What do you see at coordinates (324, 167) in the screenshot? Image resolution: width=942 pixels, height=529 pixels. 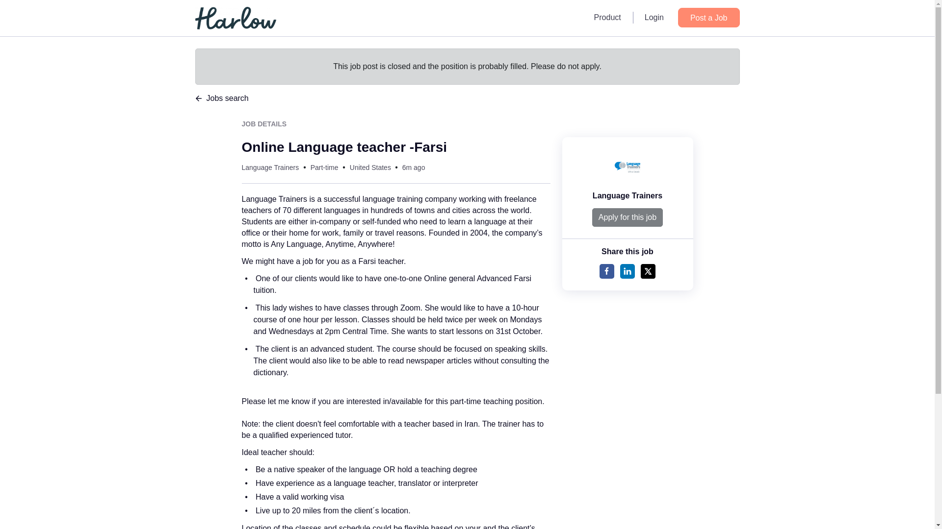 I see `Part-time` at bounding box center [324, 167].